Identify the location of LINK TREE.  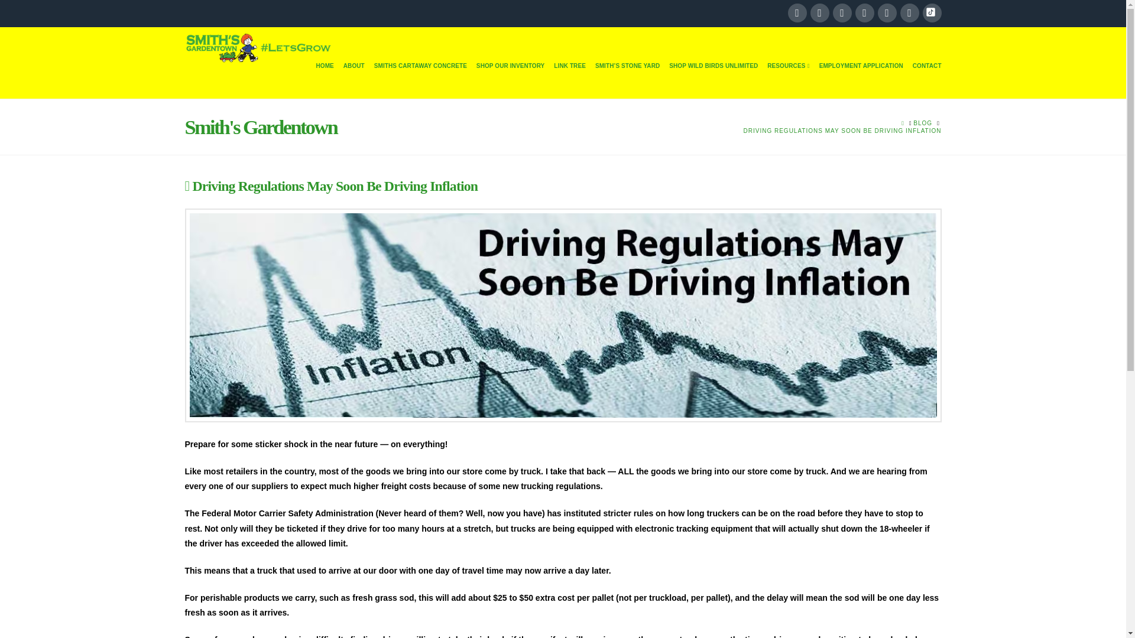
(570, 80).